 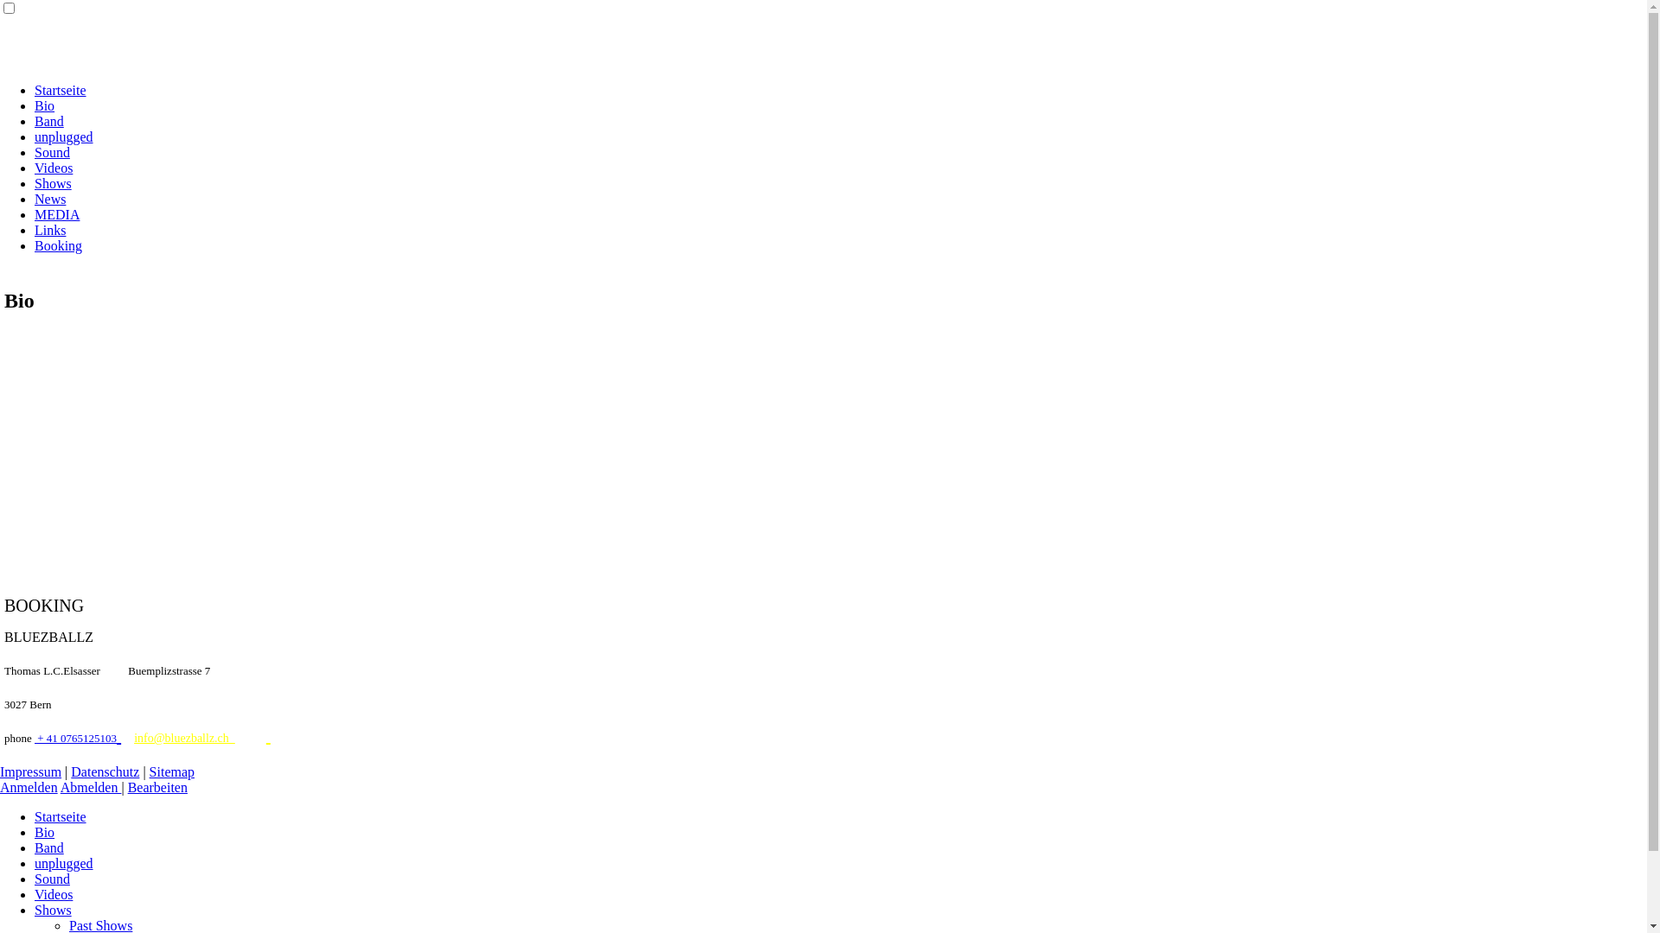 I want to click on unplugged, so click(x=64, y=136).